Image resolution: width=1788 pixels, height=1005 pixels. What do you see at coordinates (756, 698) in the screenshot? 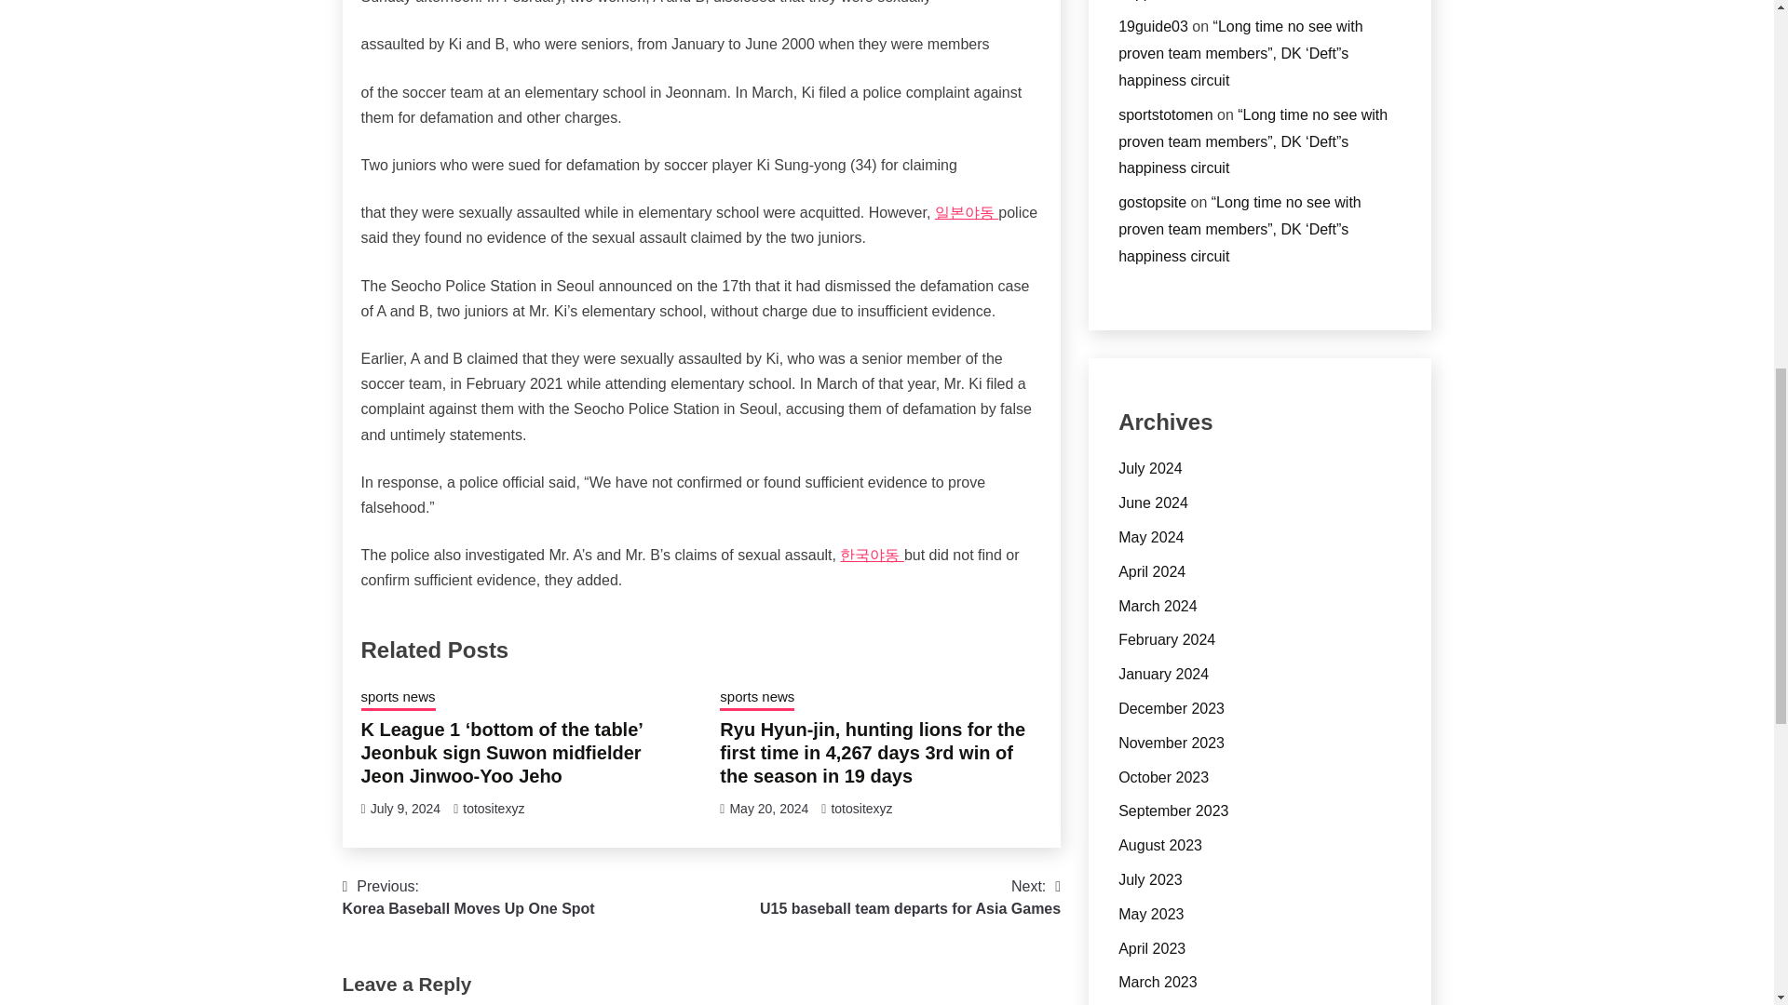
I see `sports news` at bounding box center [756, 698].